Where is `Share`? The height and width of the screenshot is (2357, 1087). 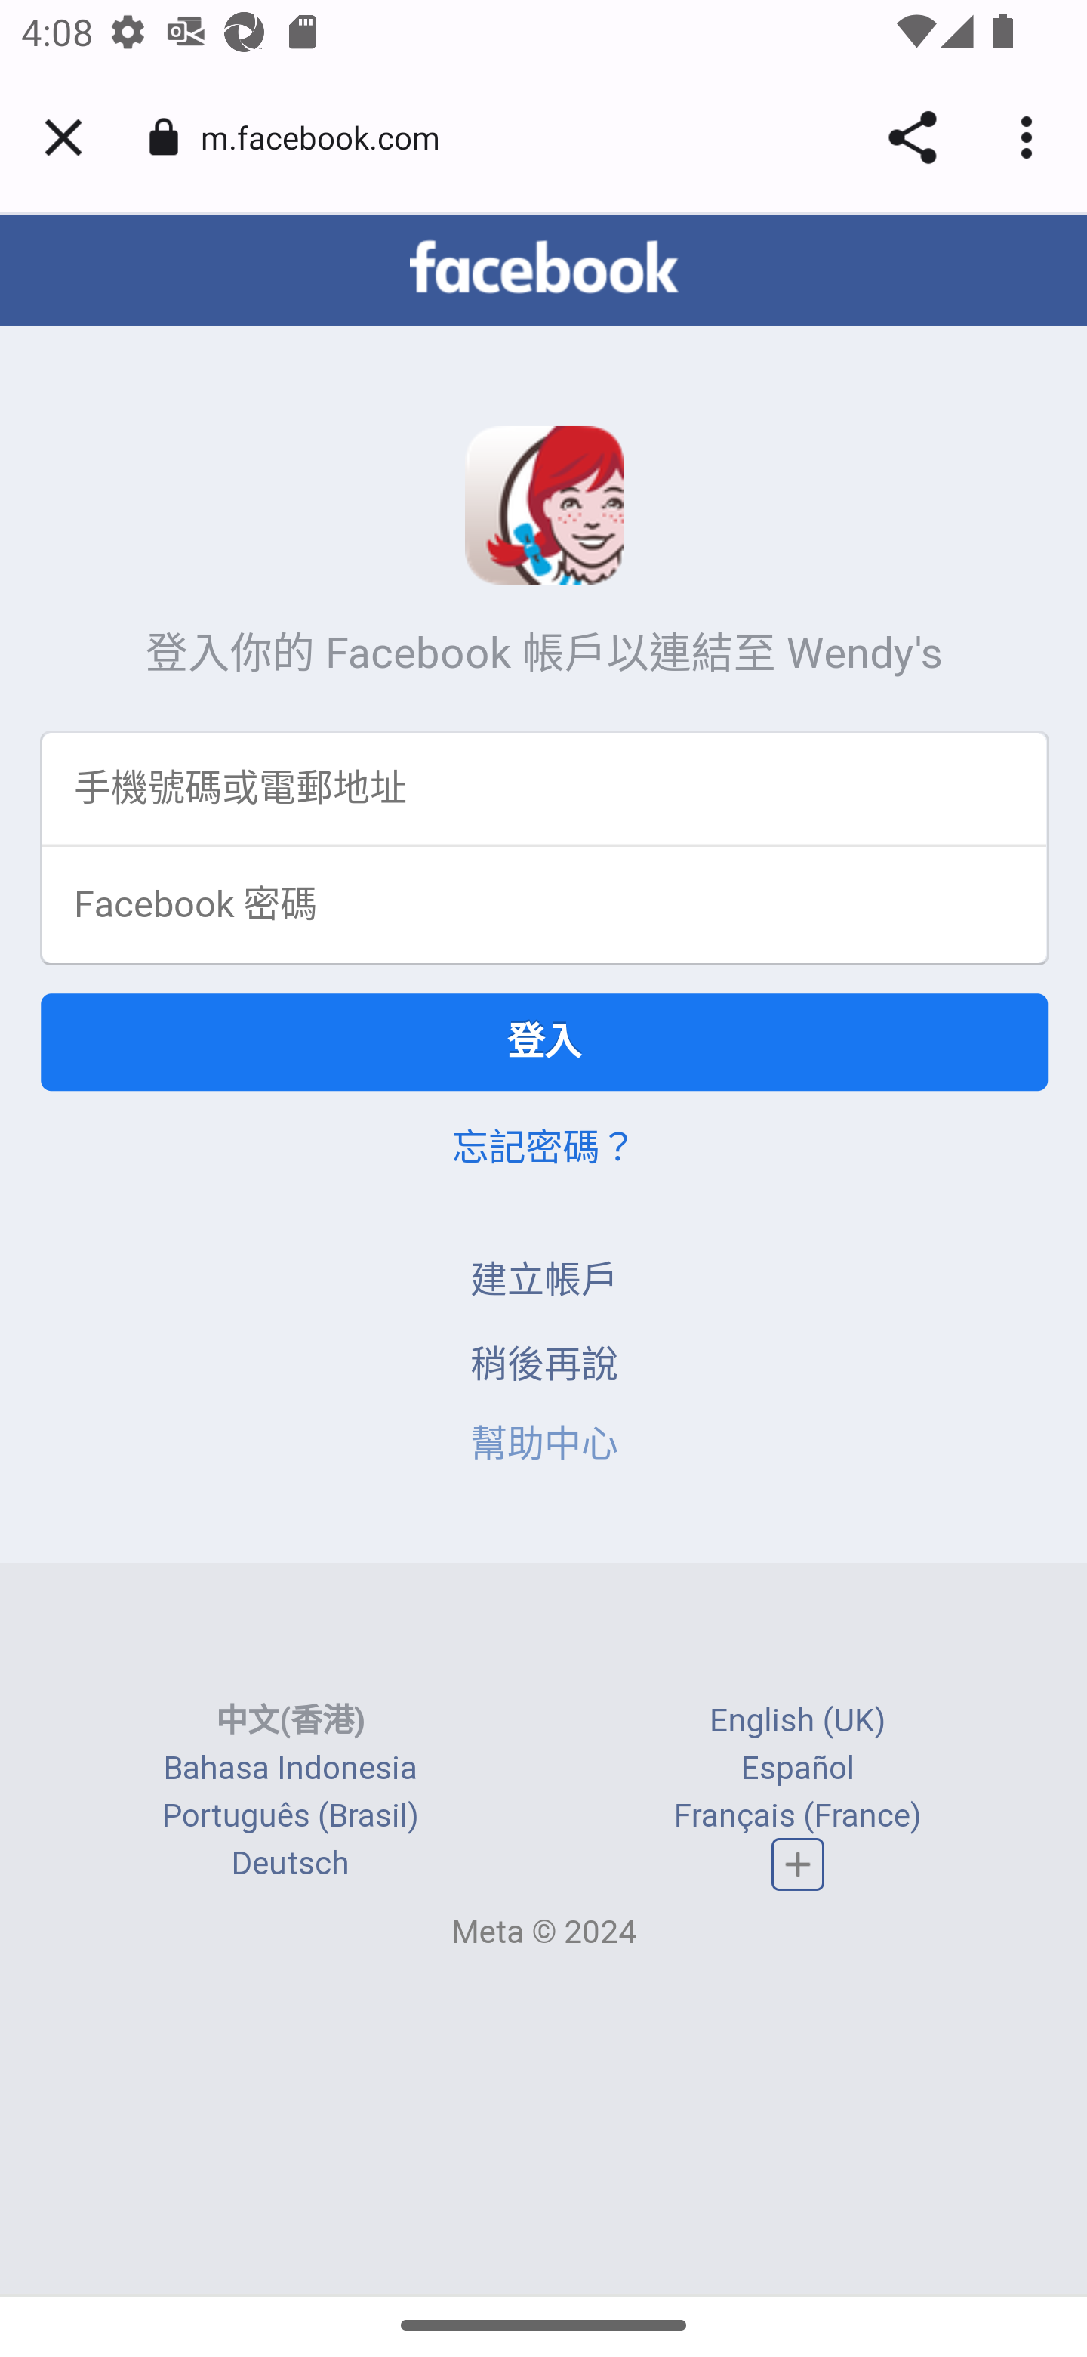
Share is located at coordinates (912, 137).